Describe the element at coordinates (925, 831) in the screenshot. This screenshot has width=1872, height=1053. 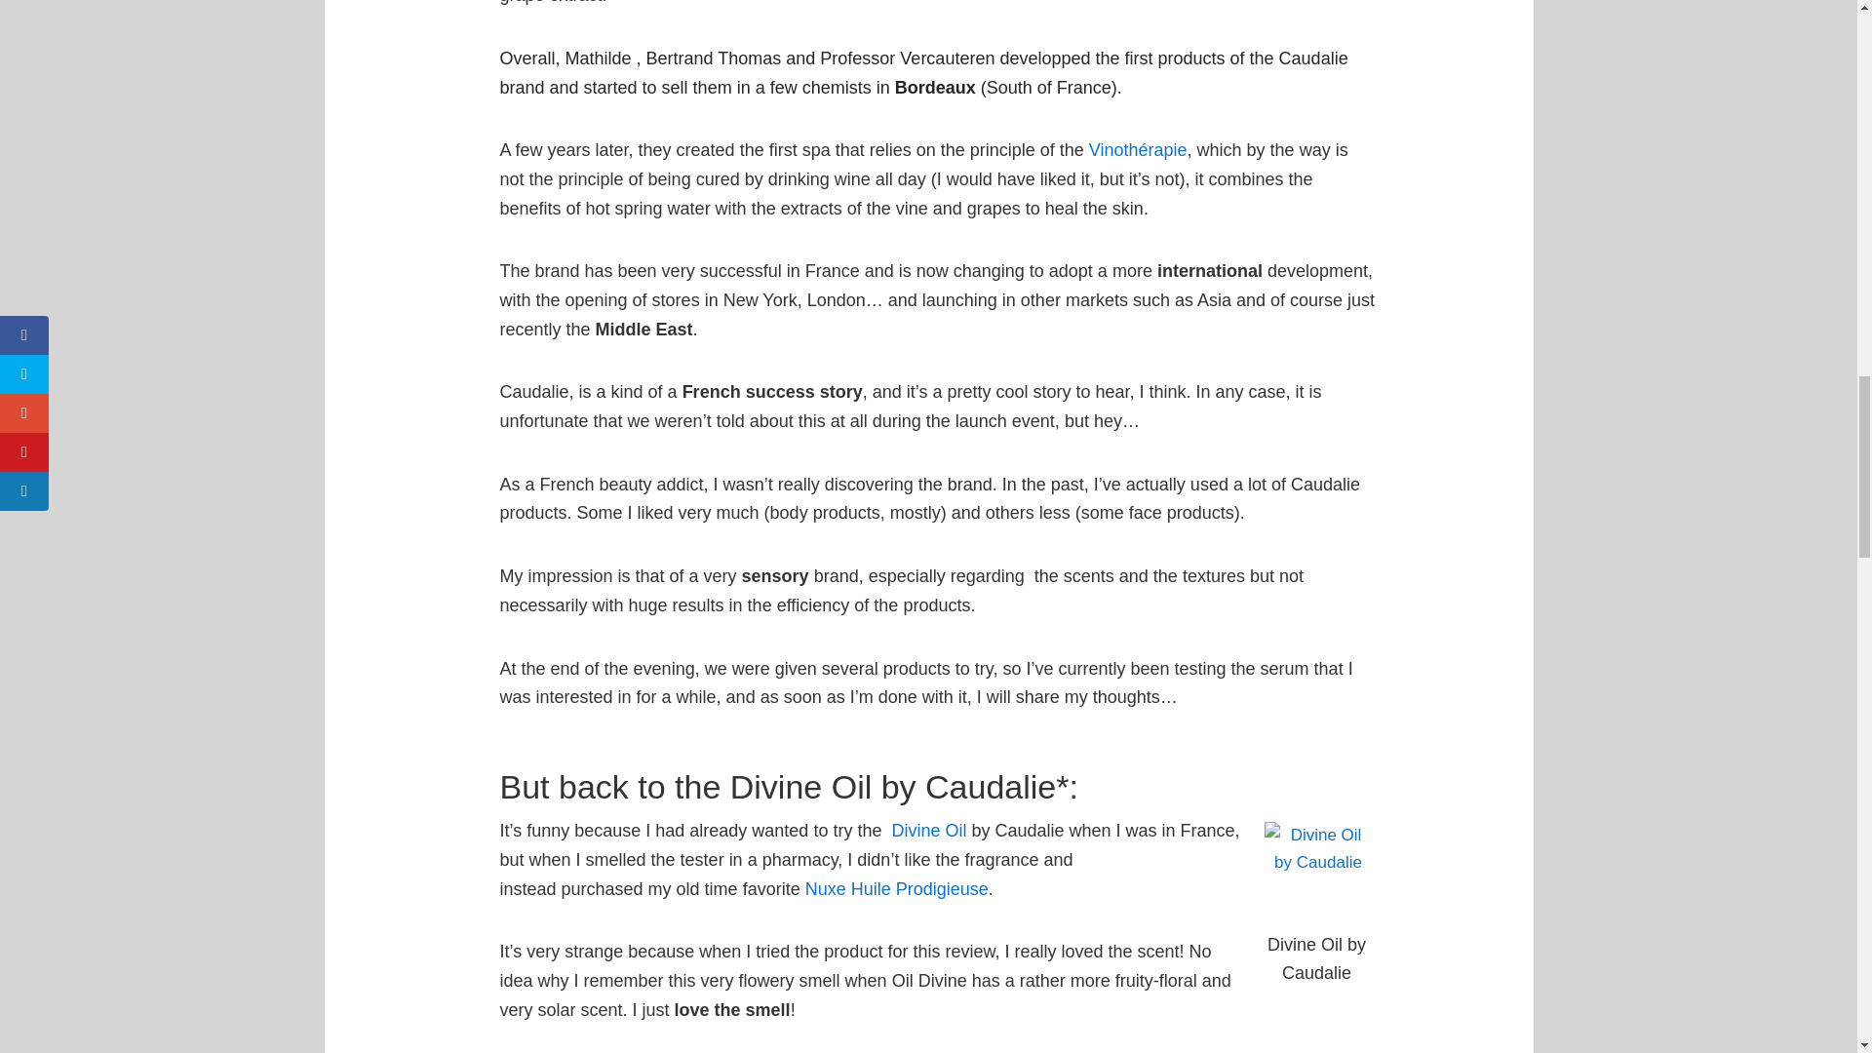
I see `Caudalie` at that location.